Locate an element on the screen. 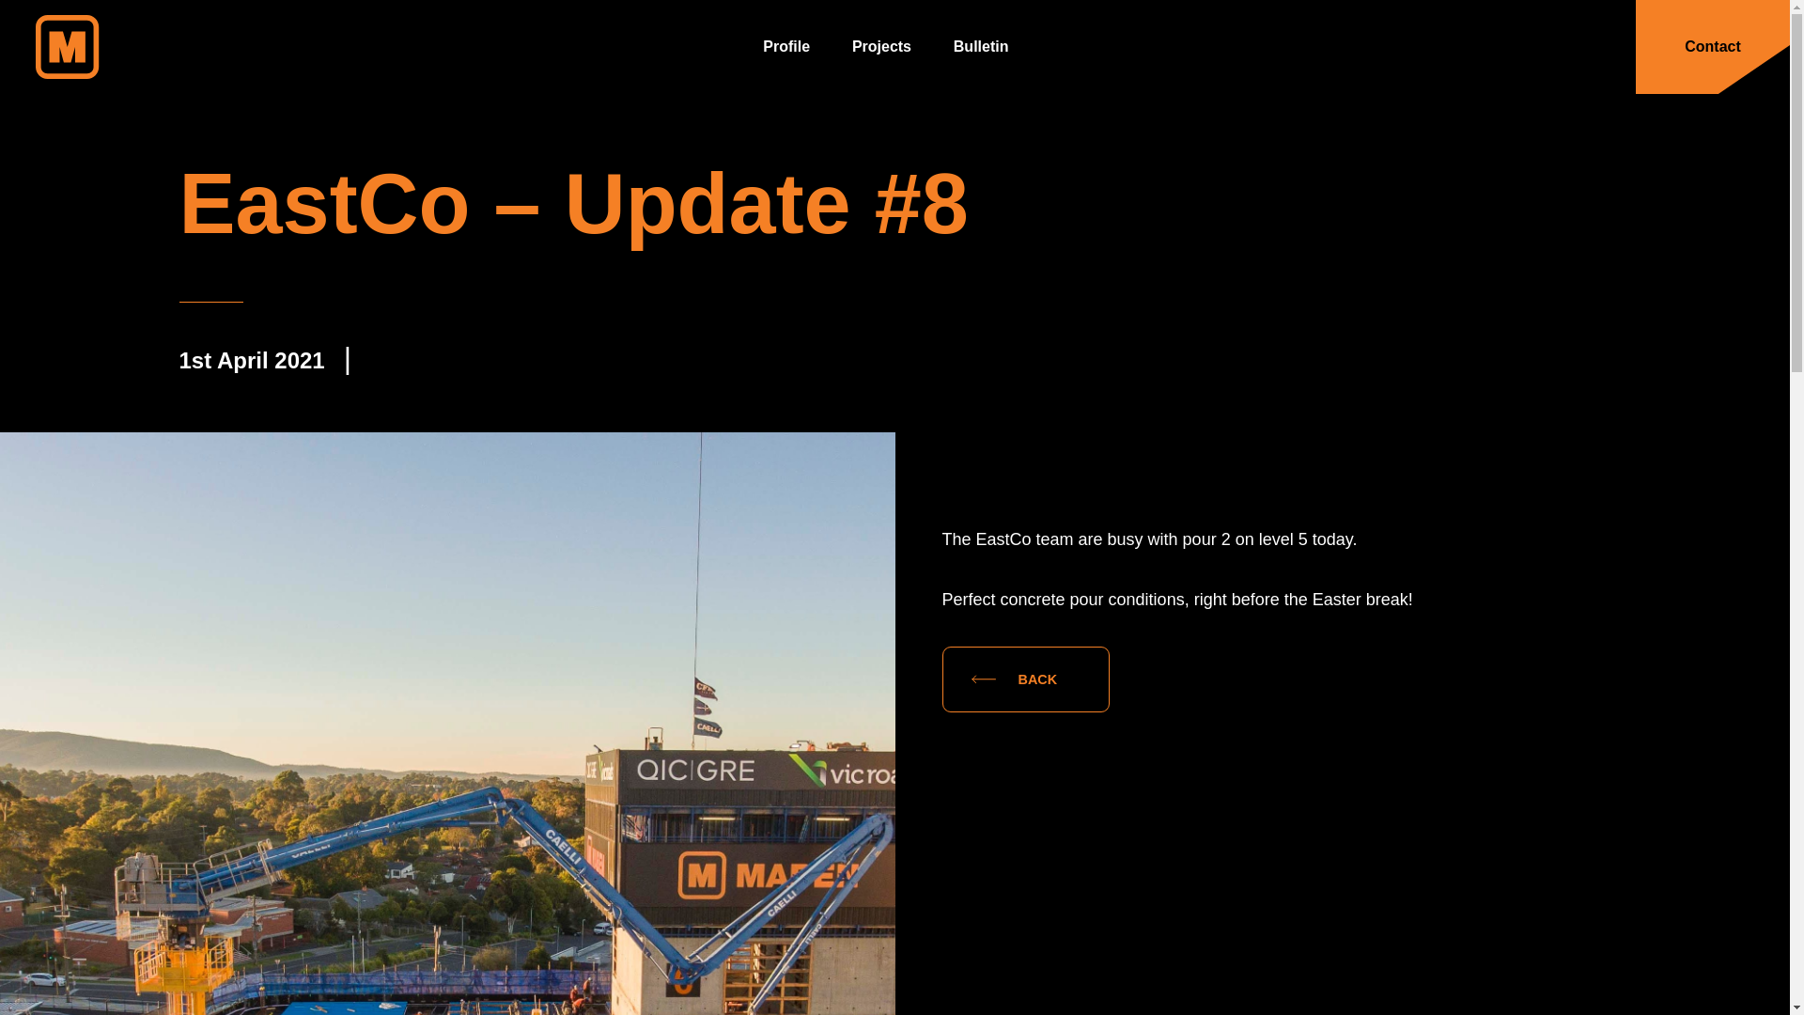  BACK is located at coordinates (1026, 679).